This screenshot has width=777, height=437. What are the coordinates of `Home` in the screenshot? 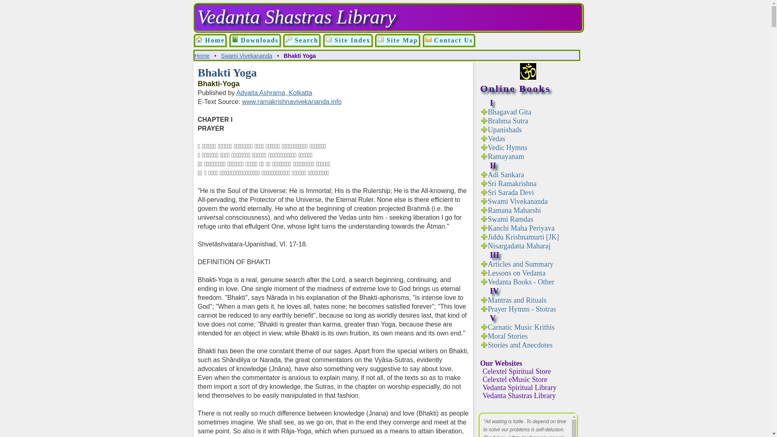 It's located at (202, 55).